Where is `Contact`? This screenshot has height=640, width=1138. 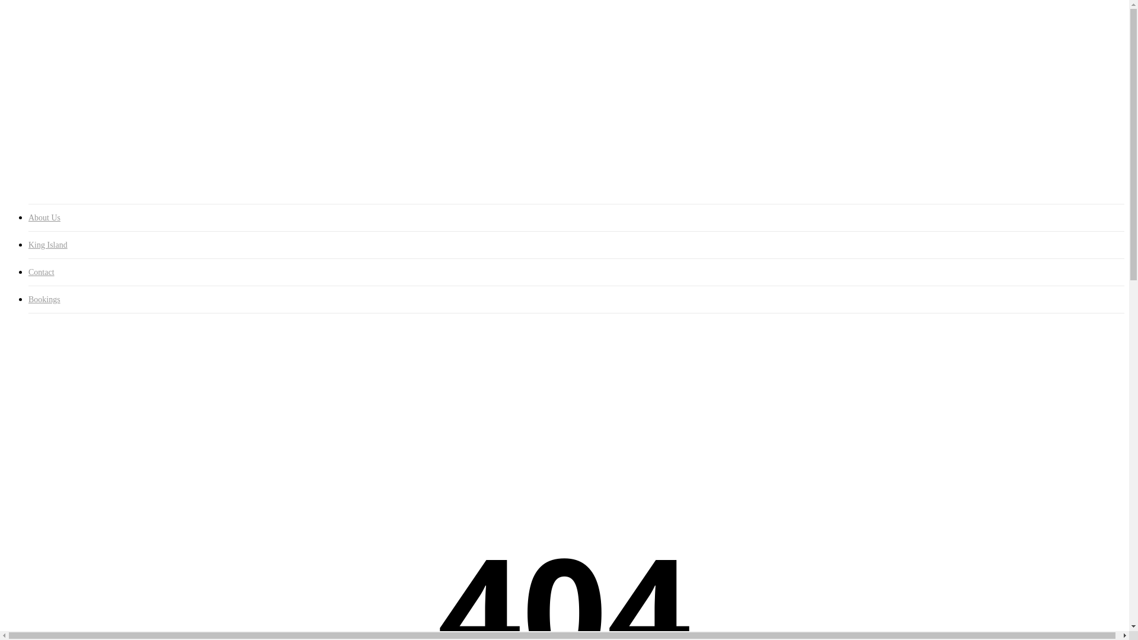 Contact is located at coordinates (43, 169).